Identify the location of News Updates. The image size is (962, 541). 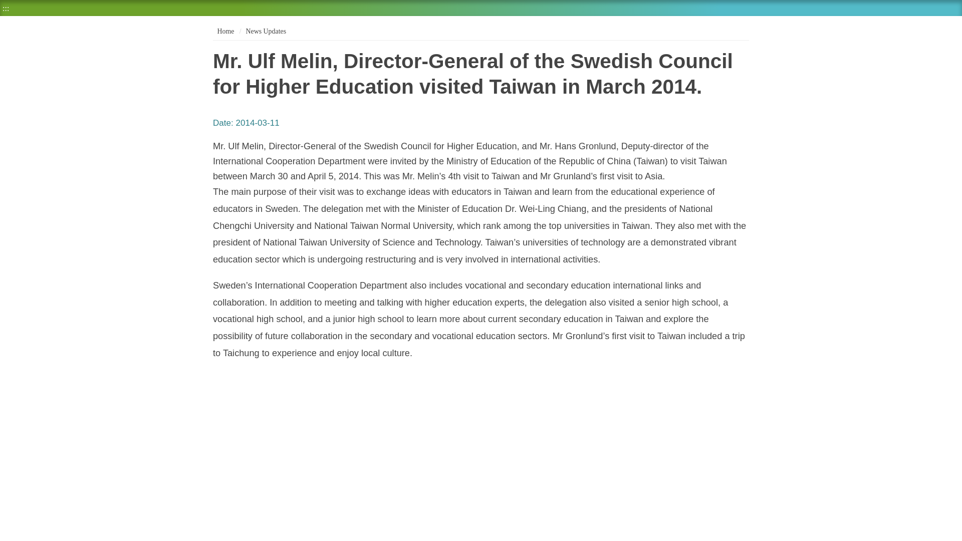
(266, 31).